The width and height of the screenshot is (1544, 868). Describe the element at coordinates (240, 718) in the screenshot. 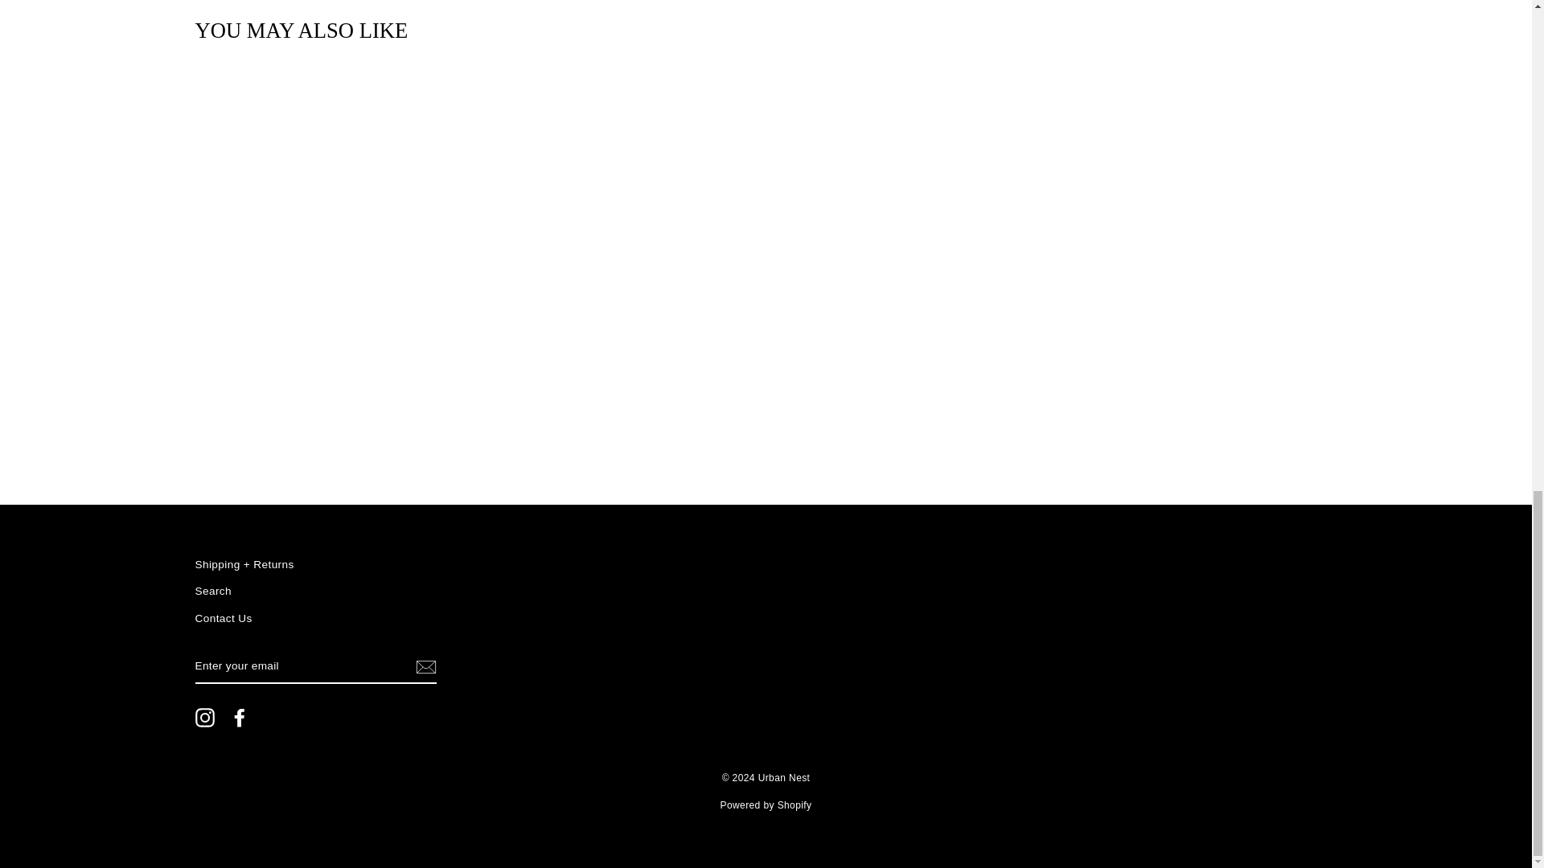

I see `Urban Nest on Facebook` at that location.